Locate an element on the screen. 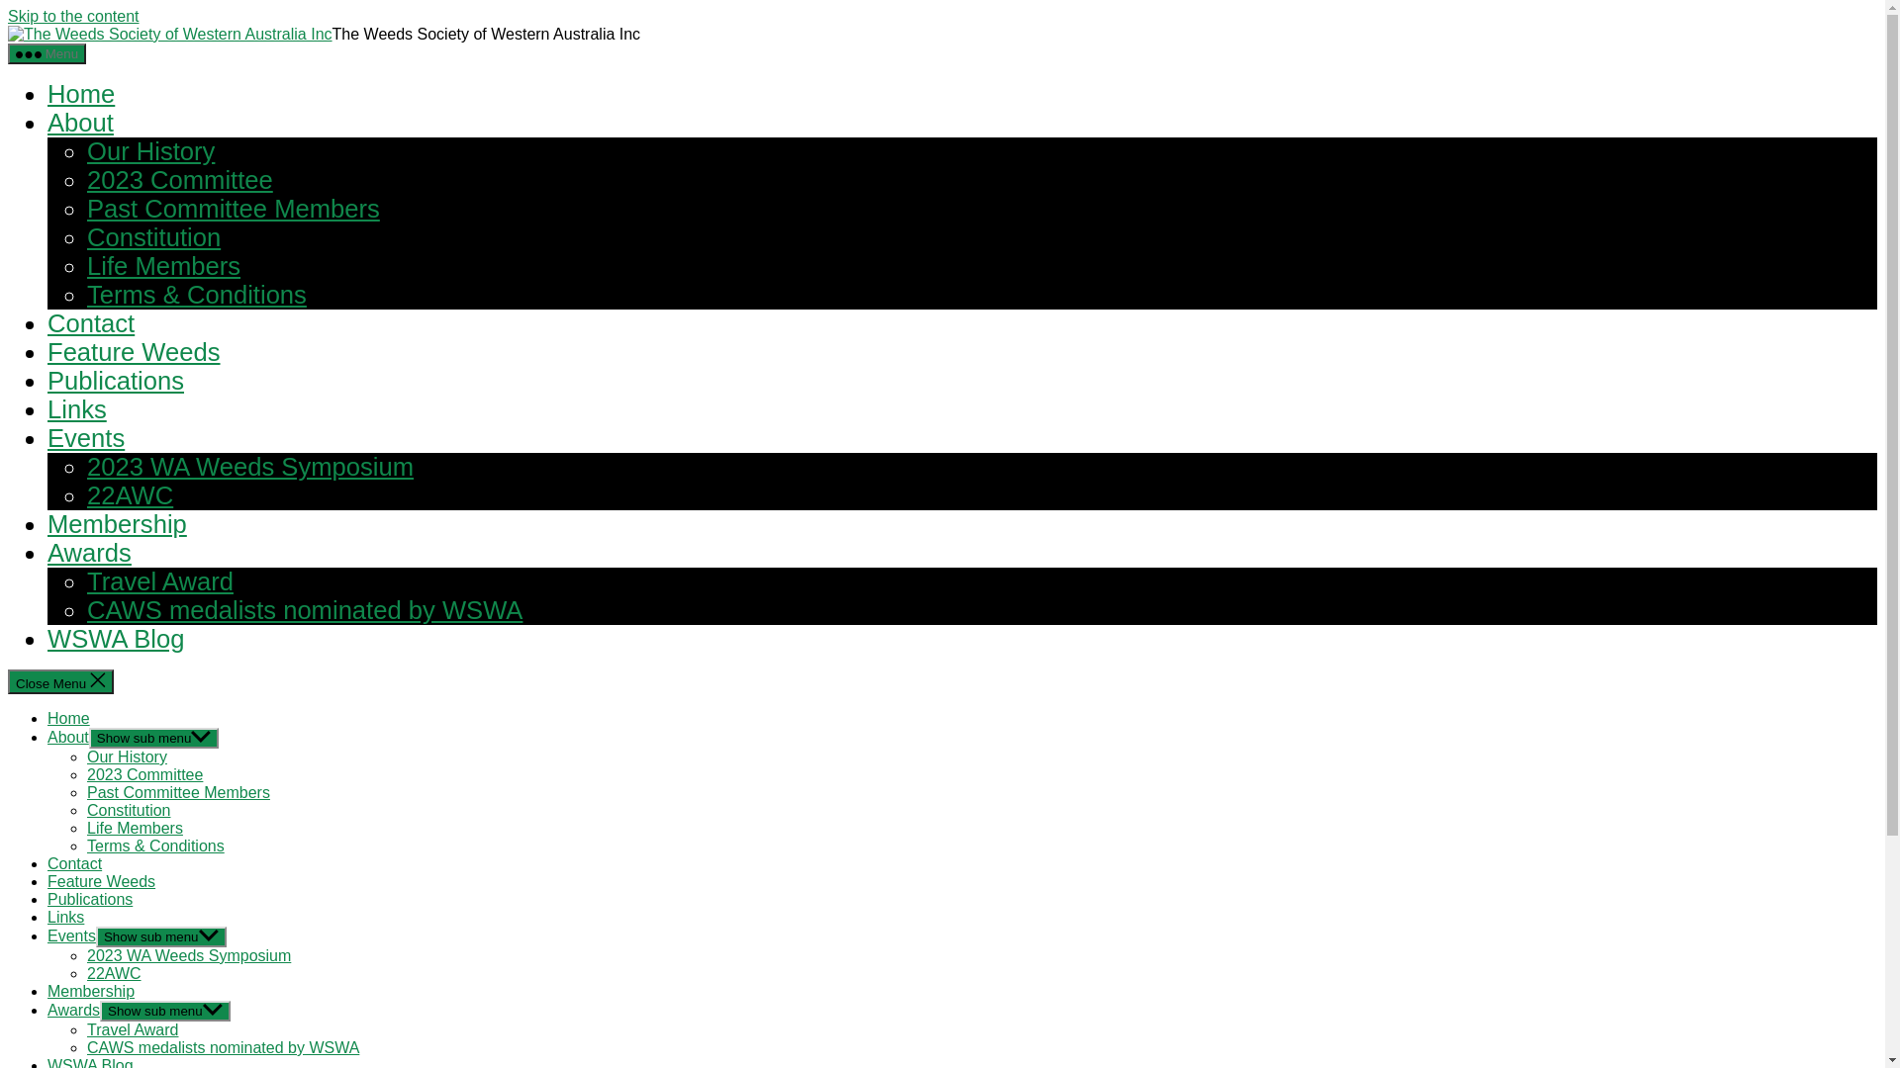 The image size is (1900, 1068). Events is located at coordinates (71, 935).